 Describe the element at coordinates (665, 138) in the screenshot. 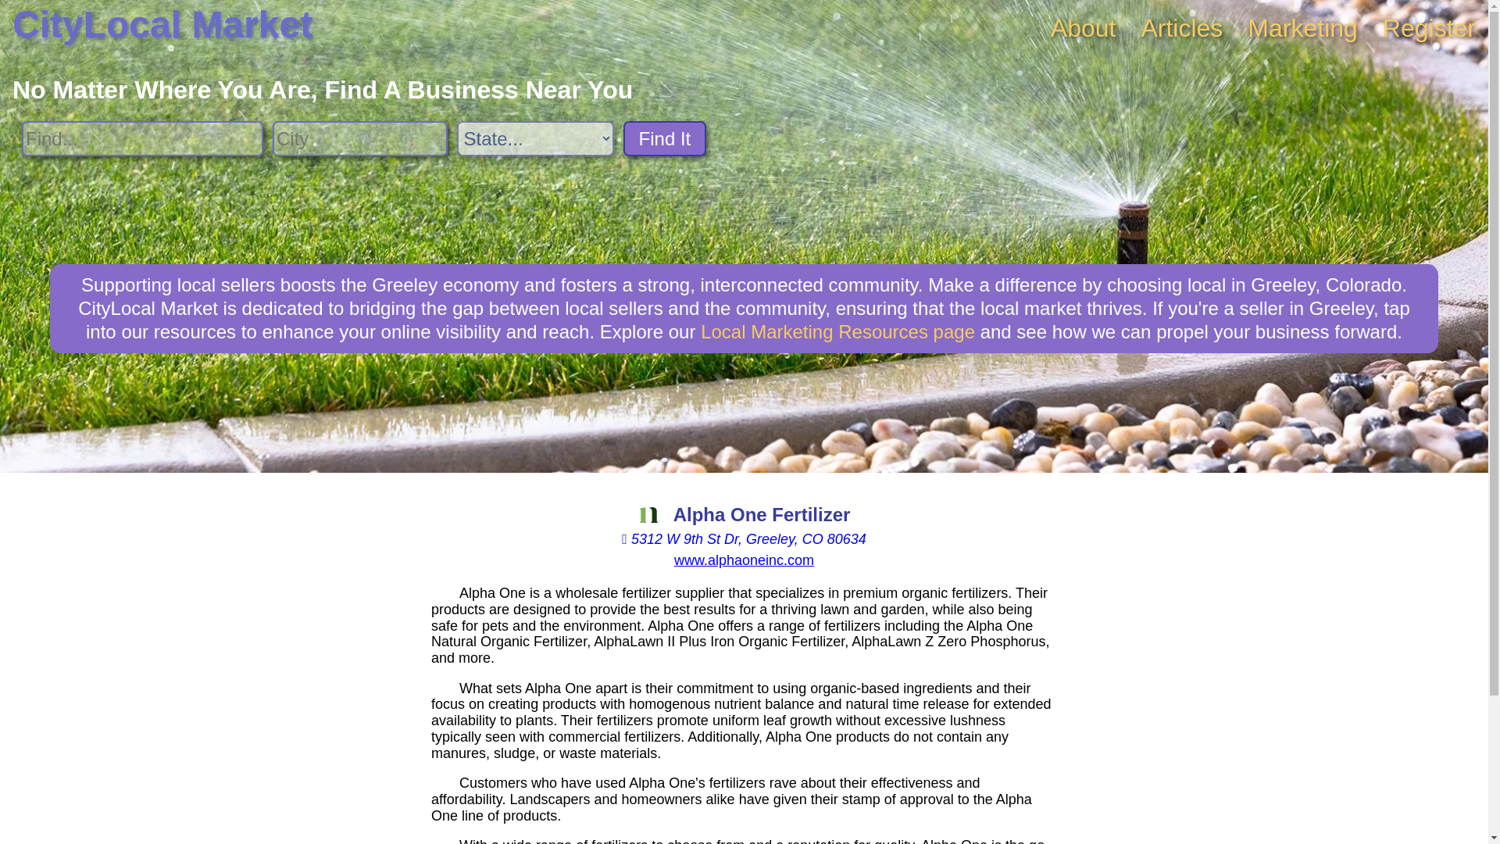

I see `Find It` at that location.